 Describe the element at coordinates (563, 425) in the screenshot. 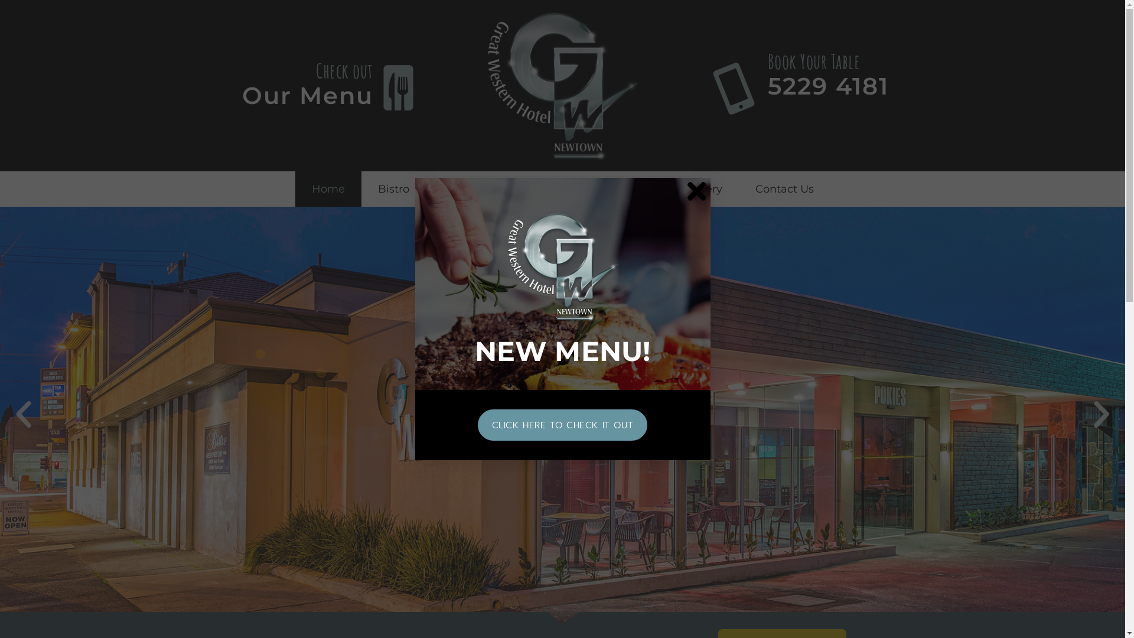

I see `CLICK HERE TO CHECK IT OUT` at that location.